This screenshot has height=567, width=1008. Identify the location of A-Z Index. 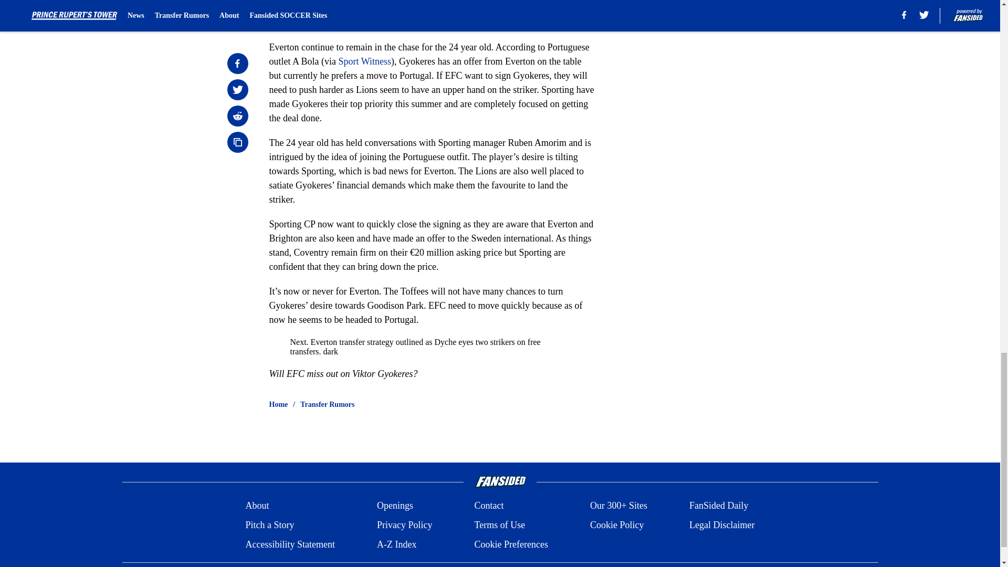
(396, 544).